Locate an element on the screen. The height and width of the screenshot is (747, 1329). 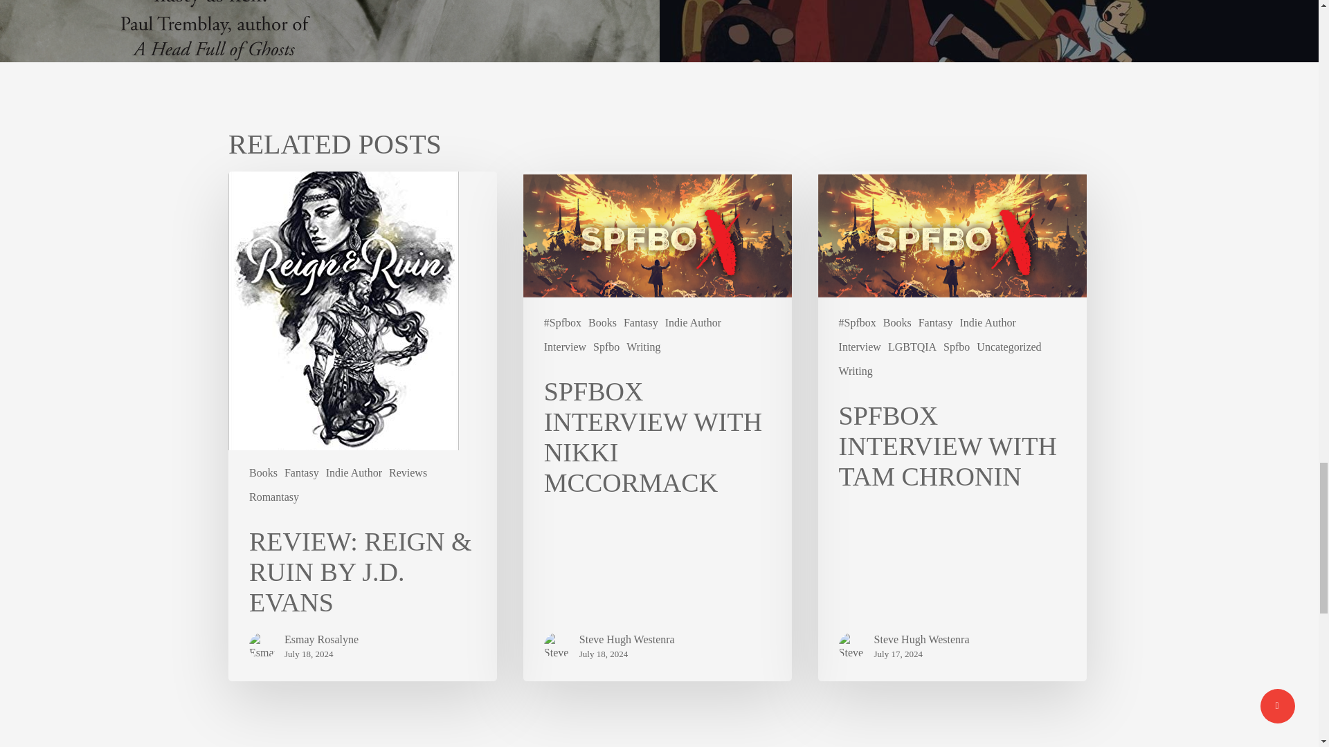
Books is located at coordinates (602, 322).